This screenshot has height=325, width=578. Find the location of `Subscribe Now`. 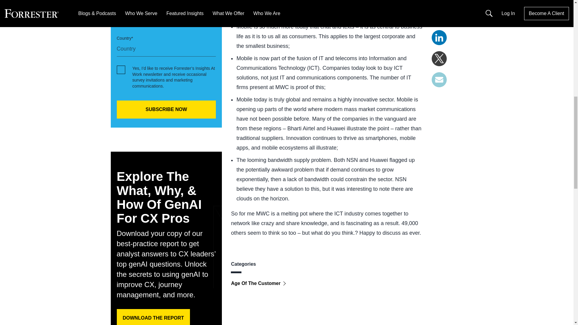

Subscribe Now is located at coordinates (166, 110).